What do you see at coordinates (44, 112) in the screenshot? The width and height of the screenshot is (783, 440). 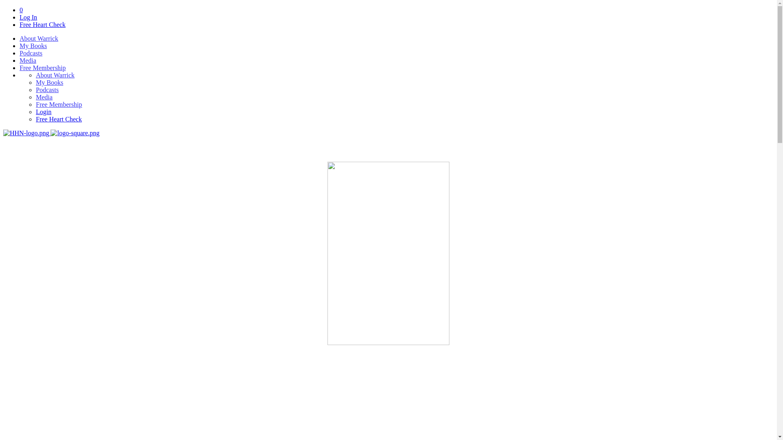 I see `Login` at bounding box center [44, 112].